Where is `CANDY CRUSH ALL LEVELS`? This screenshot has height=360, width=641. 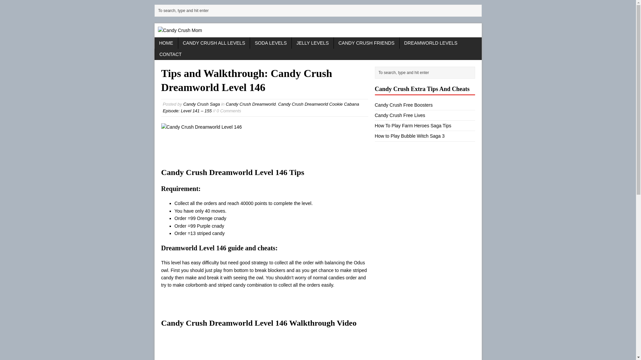
CANDY CRUSH ALL LEVELS is located at coordinates (214, 43).